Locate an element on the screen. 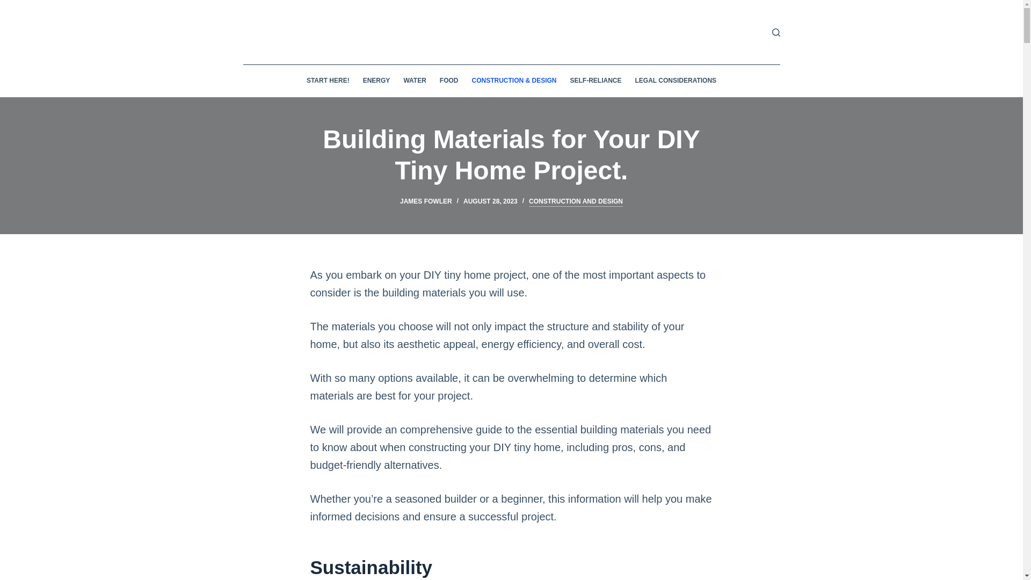 The height and width of the screenshot is (580, 1031). Building Materials for Your DIY Tiny Home Project. is located at coordinates (511, 155).